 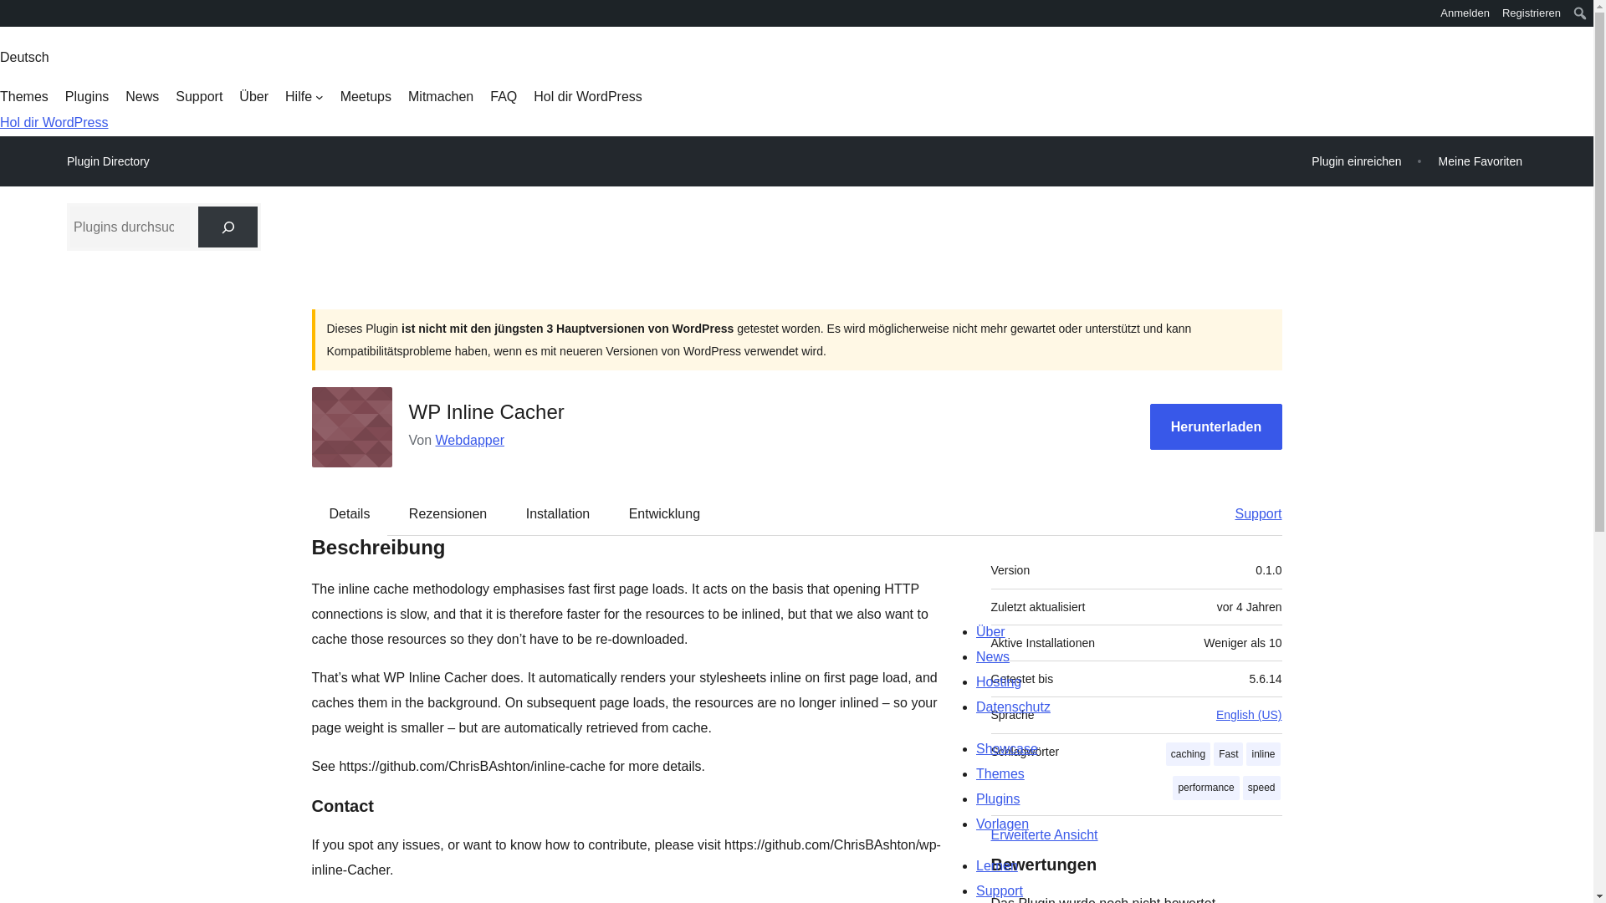 I want to click on Plugin Directory, so click(x=108, y=161).